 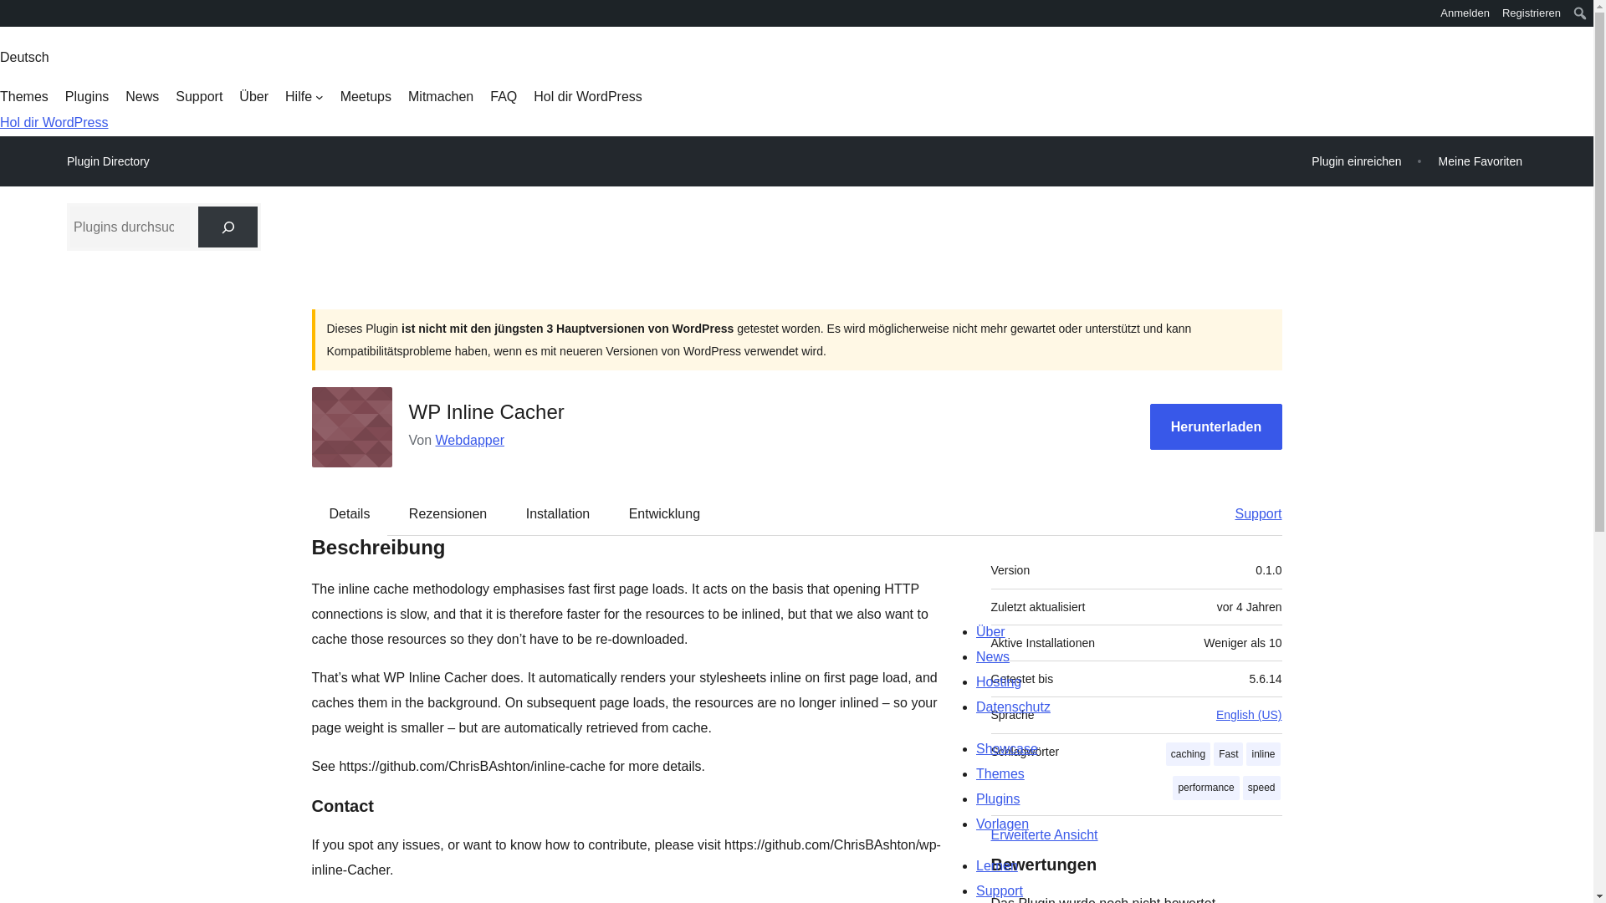 I want to click on Plugin Directory, so click(x=108, y=161).